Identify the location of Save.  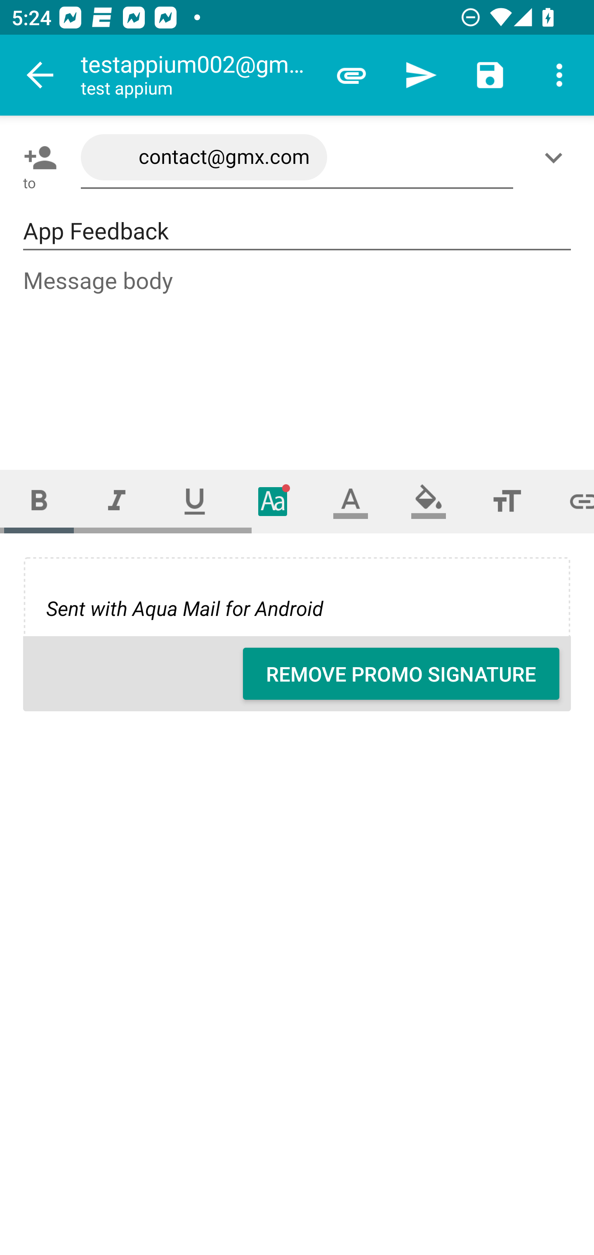
(490, 75).